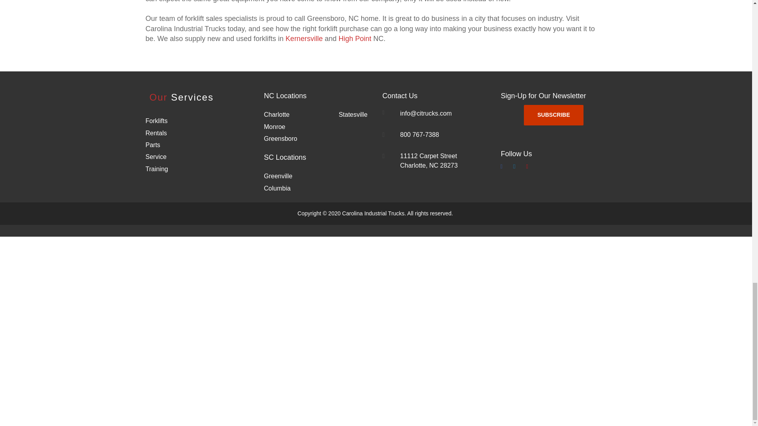 Image resolution: width=758 pixels, height=426 pixels. What do you see at coordinates (278, 176) in the screenshot?
I see `Greenville` at bounding box center [278, 176].